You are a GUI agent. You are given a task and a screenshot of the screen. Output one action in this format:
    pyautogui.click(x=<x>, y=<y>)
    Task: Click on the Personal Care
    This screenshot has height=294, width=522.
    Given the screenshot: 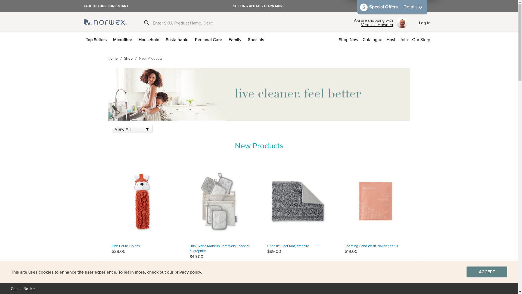 What is the action you would take?
    pyautogui.click(x=209, y=39)
    